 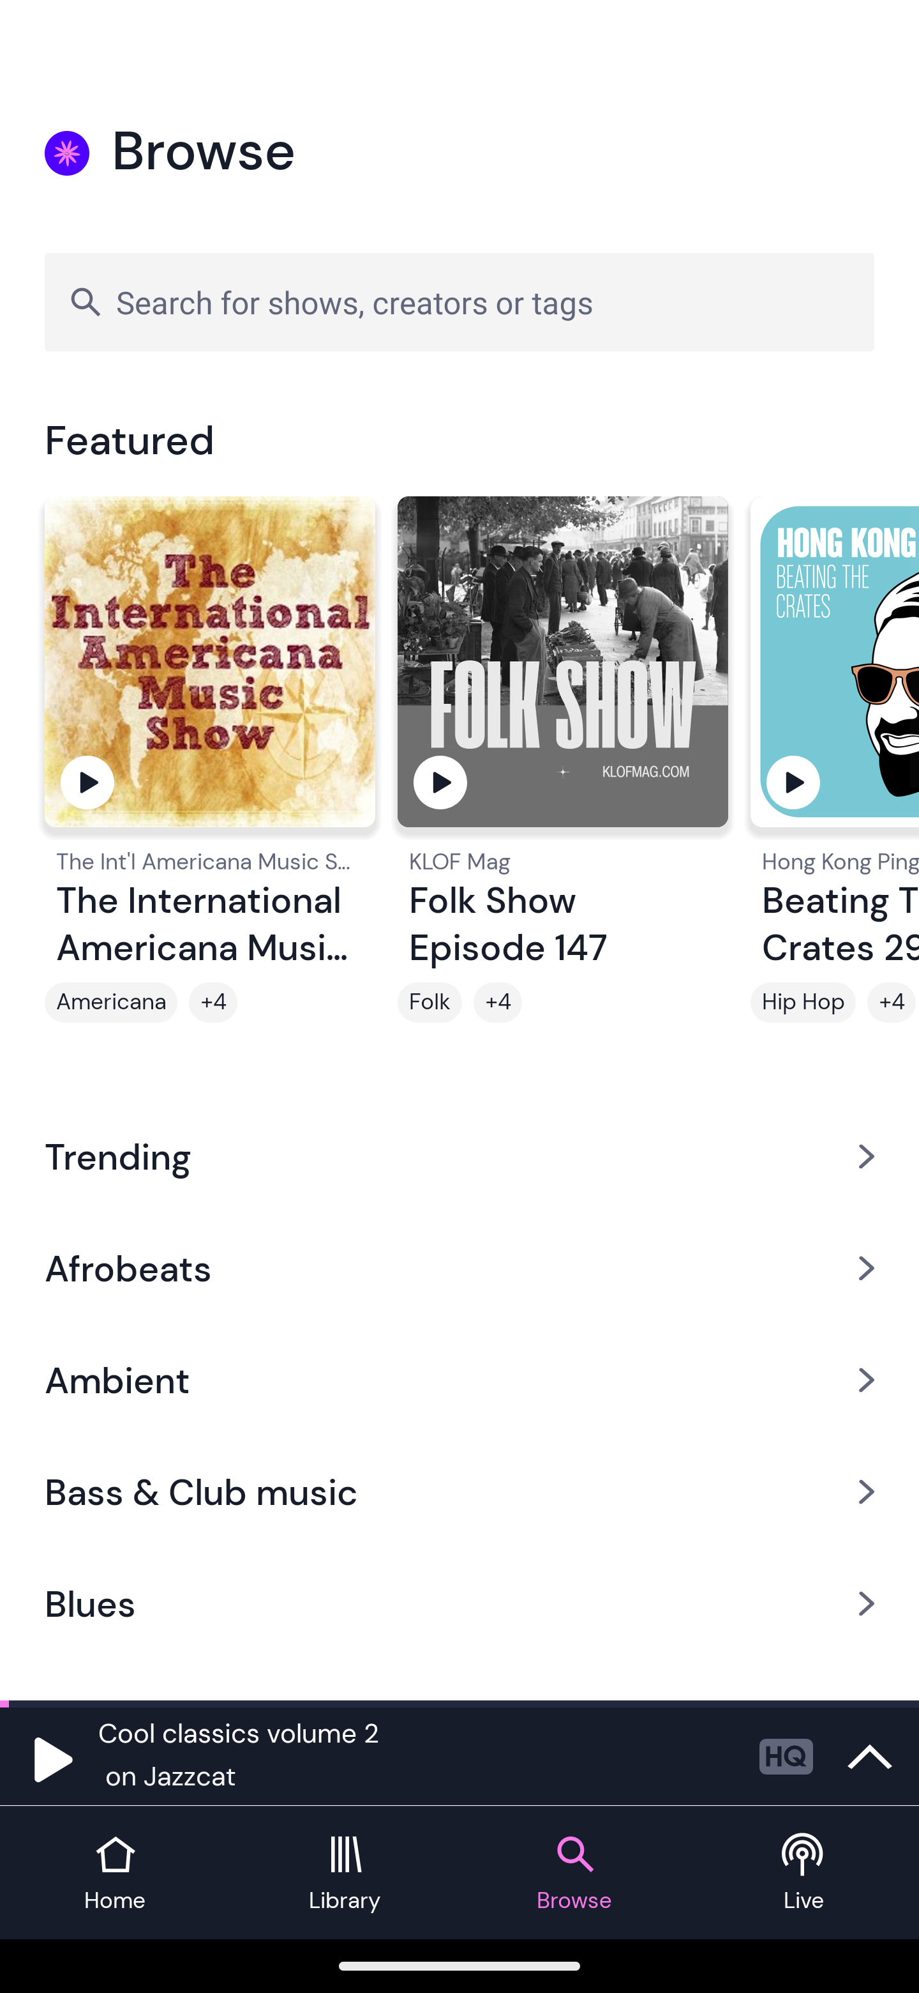 What do you see at coordinates (345, 1873) in the screenshot?
I see `Library tab Library` at bounding box center [345, 1873].